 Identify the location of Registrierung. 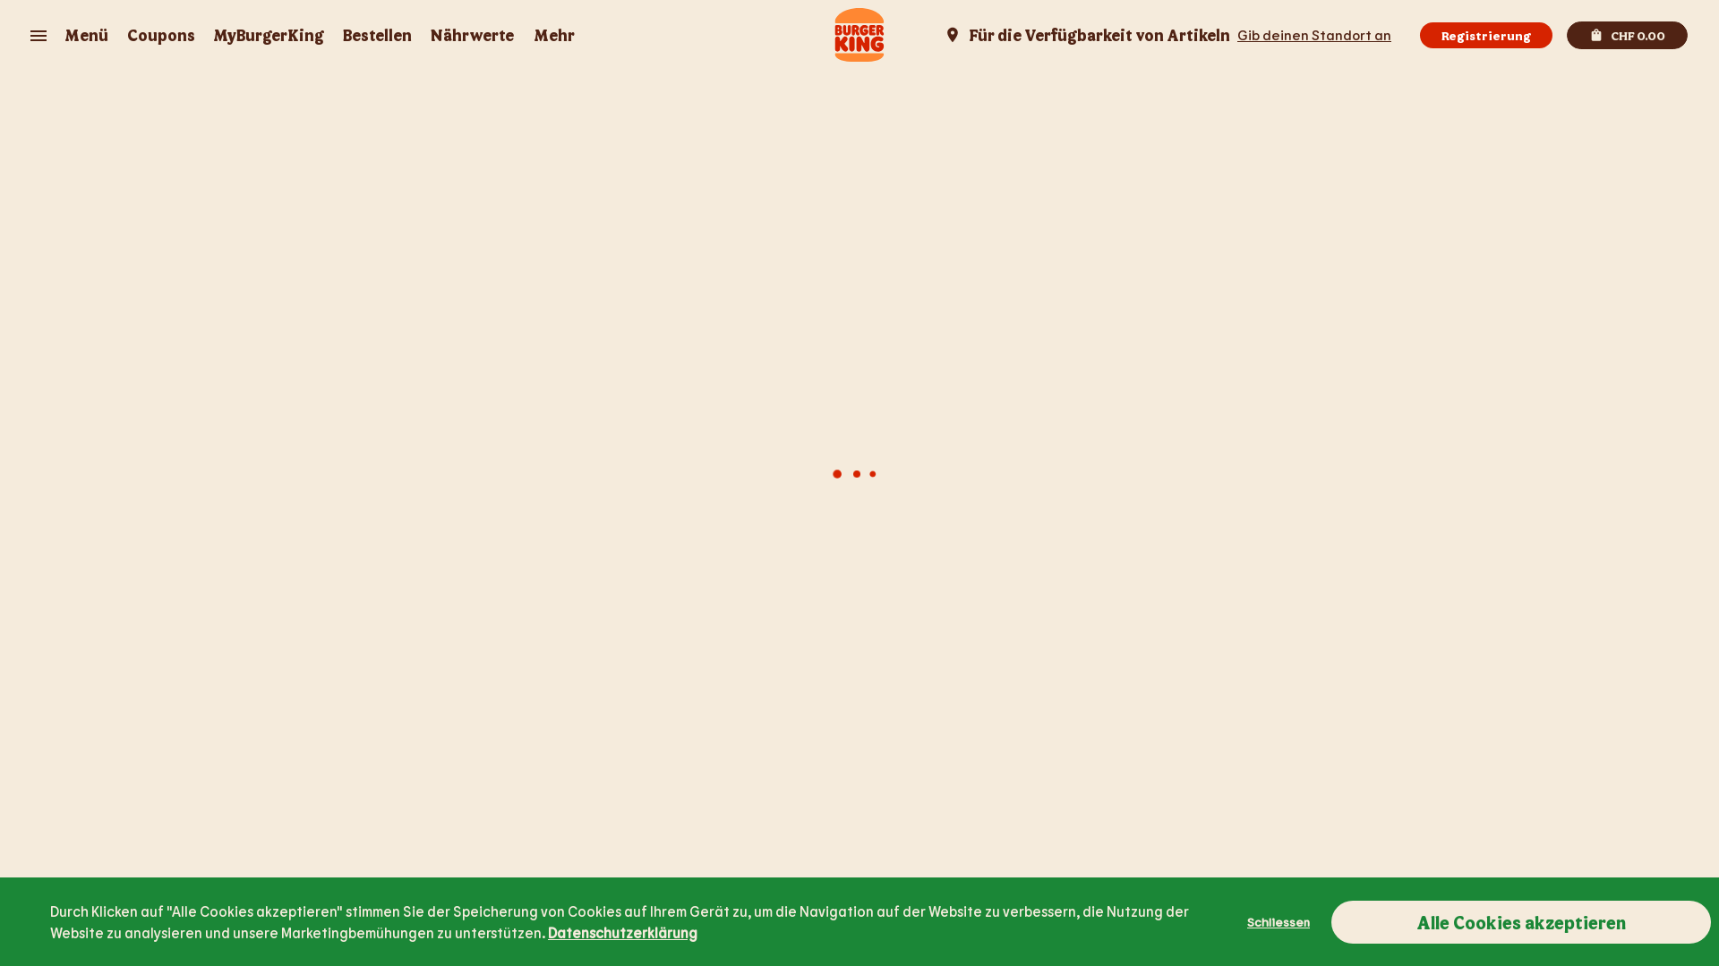
(1486, 34).